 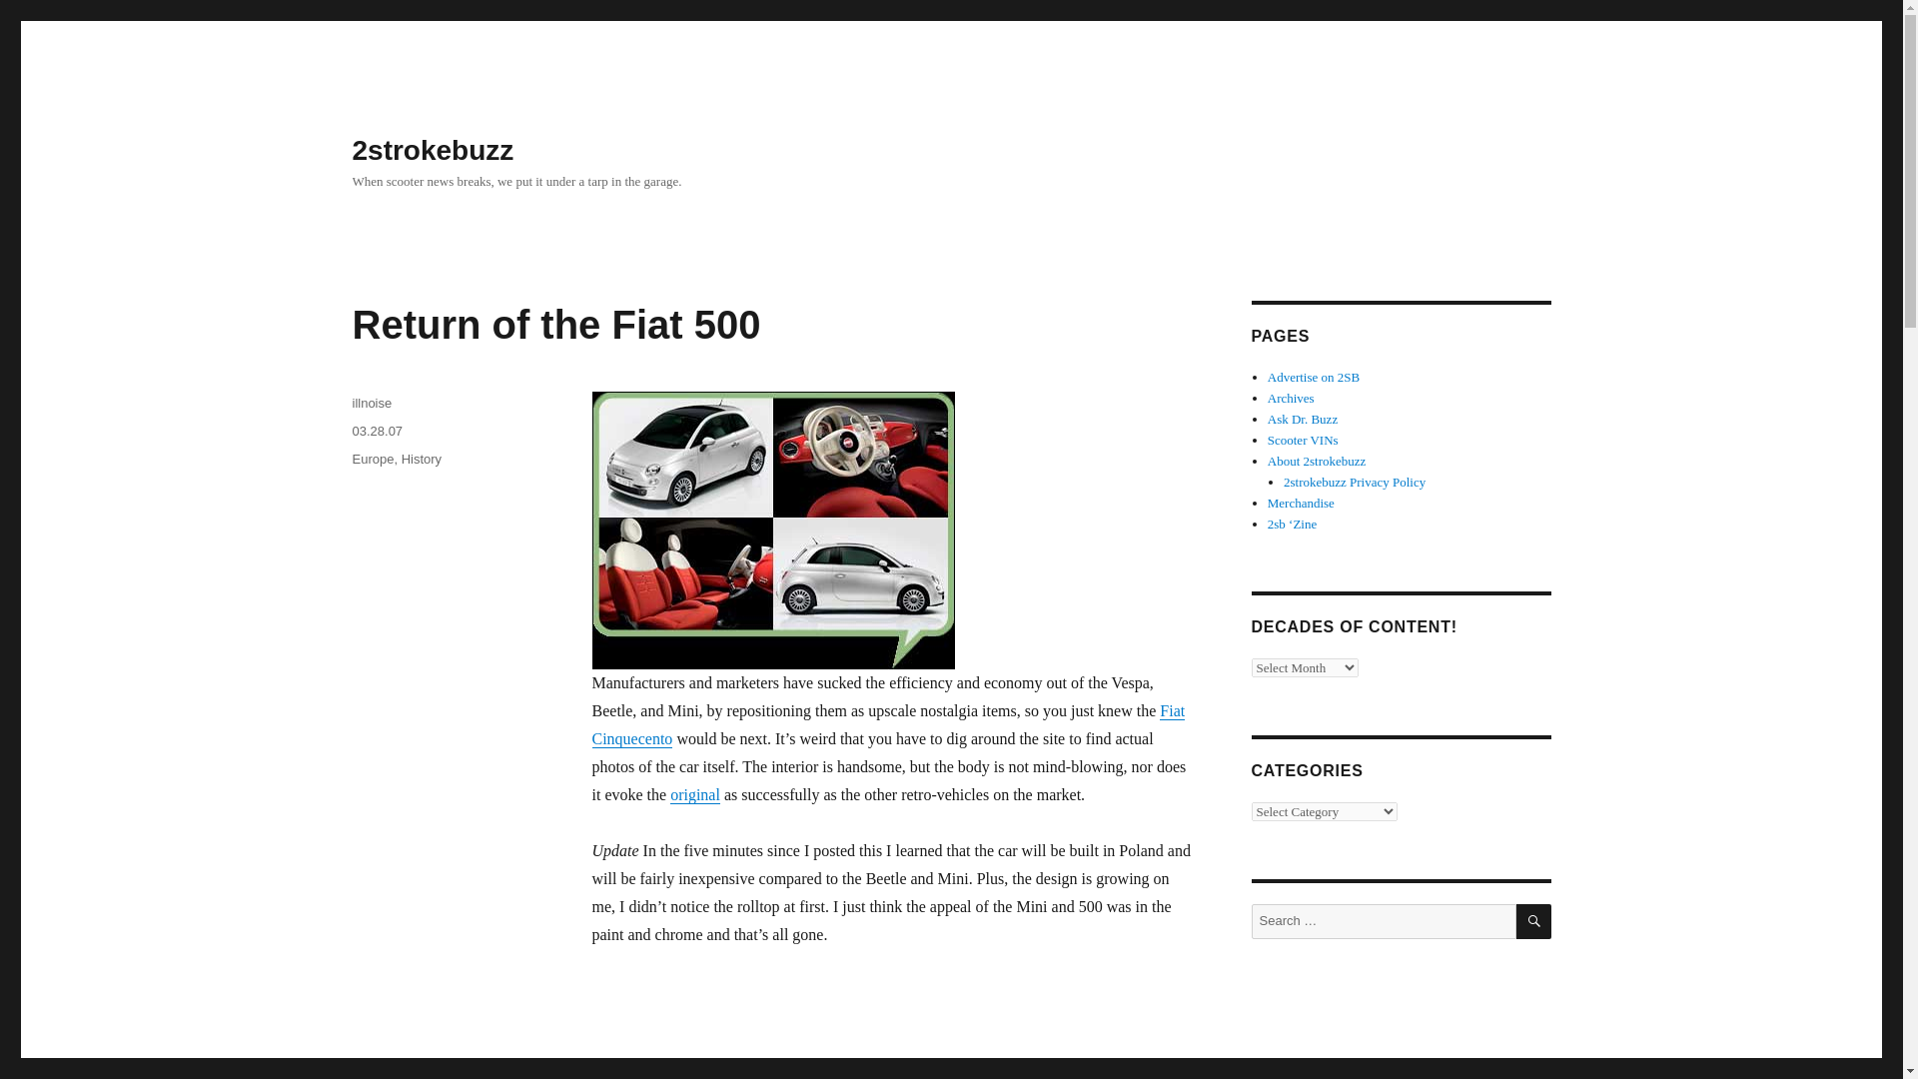 What do you see at coordinates (1291, 398) in the screenshot?
I see `Archives` at bounding box center [1291, 398].